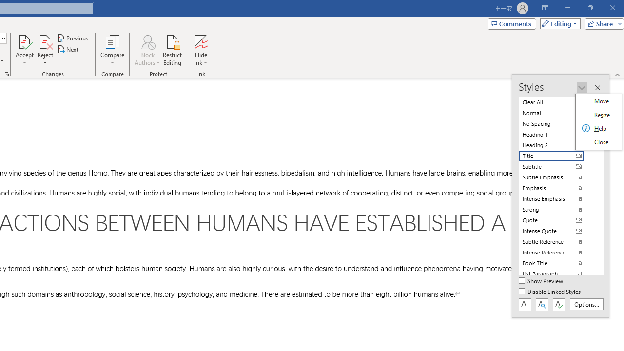 Image resolution: width=624 pixels, height=351 pixels. What do you see at coordinates (557, 242) in the screenshot?
I see `Subtle Reference` at bounding box center [557, 242].